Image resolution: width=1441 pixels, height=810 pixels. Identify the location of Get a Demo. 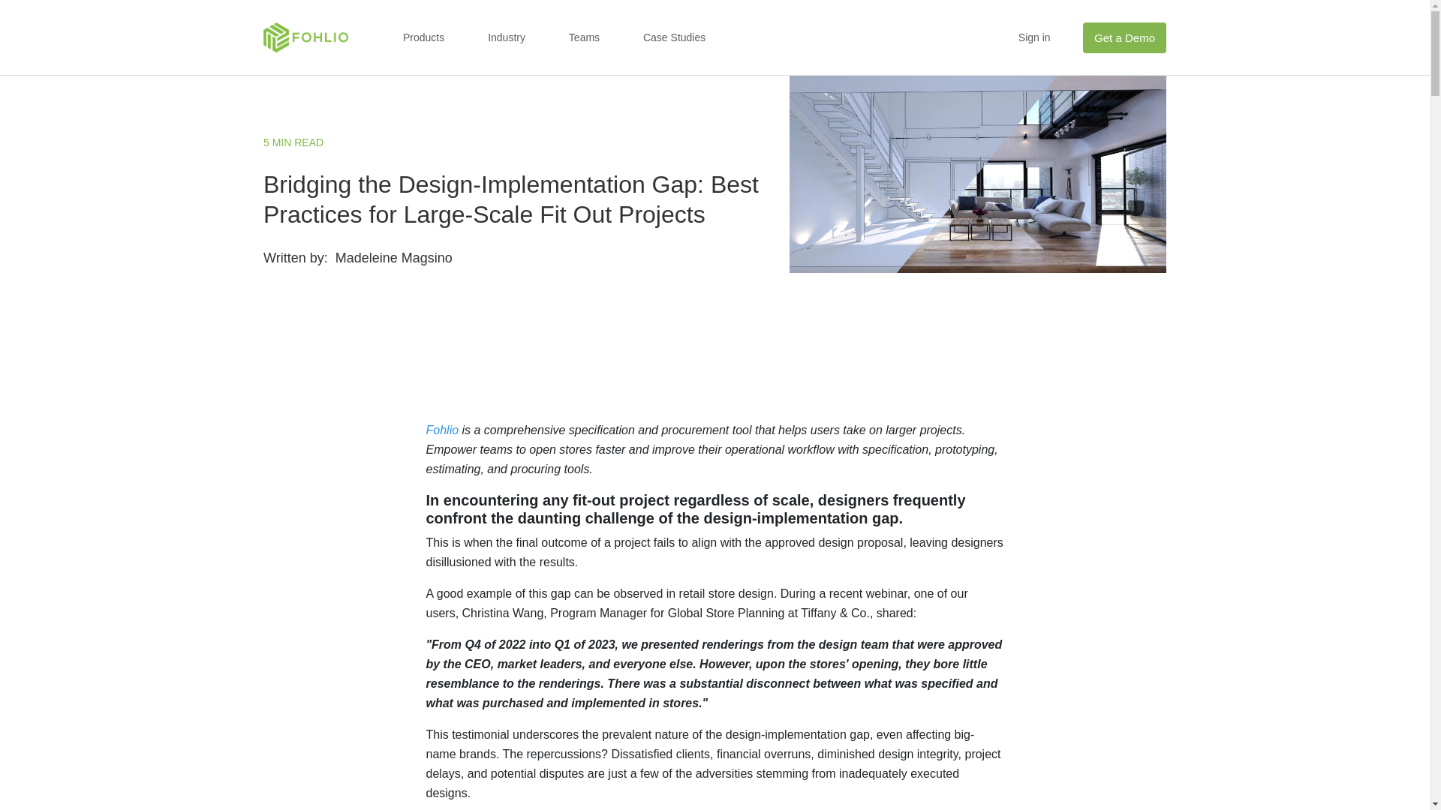
(1124, 37).